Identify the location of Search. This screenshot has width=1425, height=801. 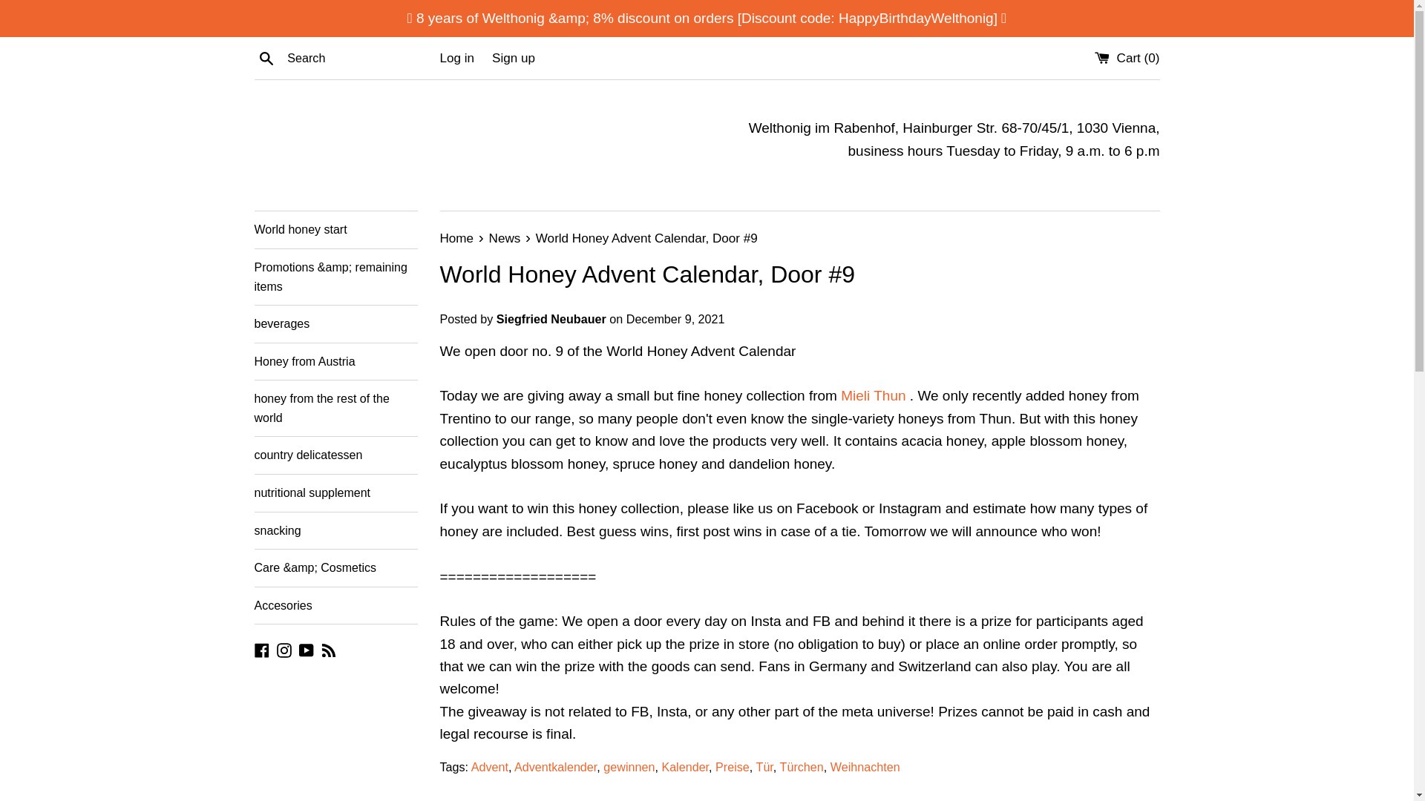
(266, 57).